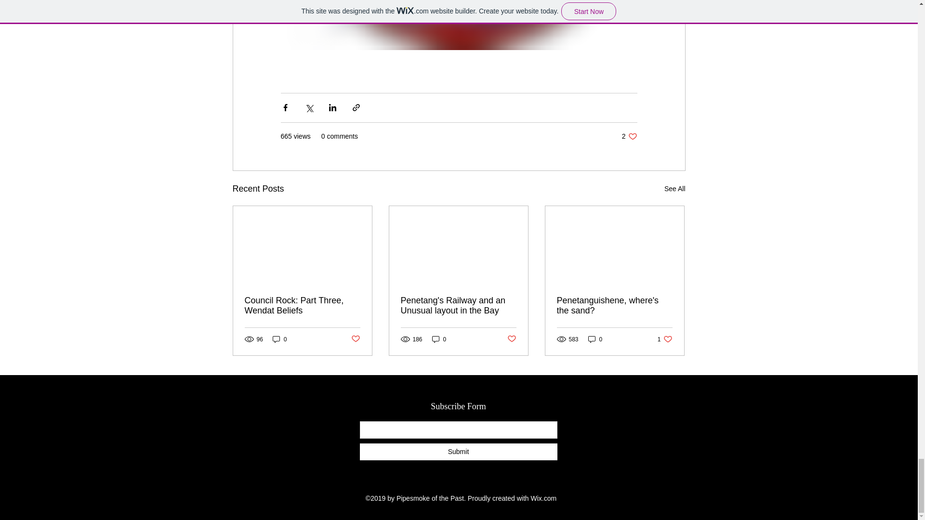 The height and width of the screenshot is (520, 925). I want to click on 0, so click(665, 339).